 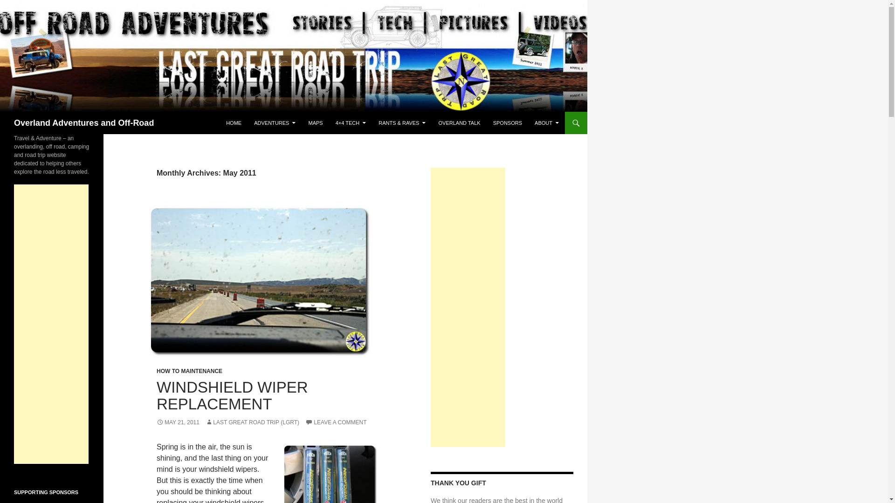 I want to click on off-road adventures, so click(x=275, y=123).